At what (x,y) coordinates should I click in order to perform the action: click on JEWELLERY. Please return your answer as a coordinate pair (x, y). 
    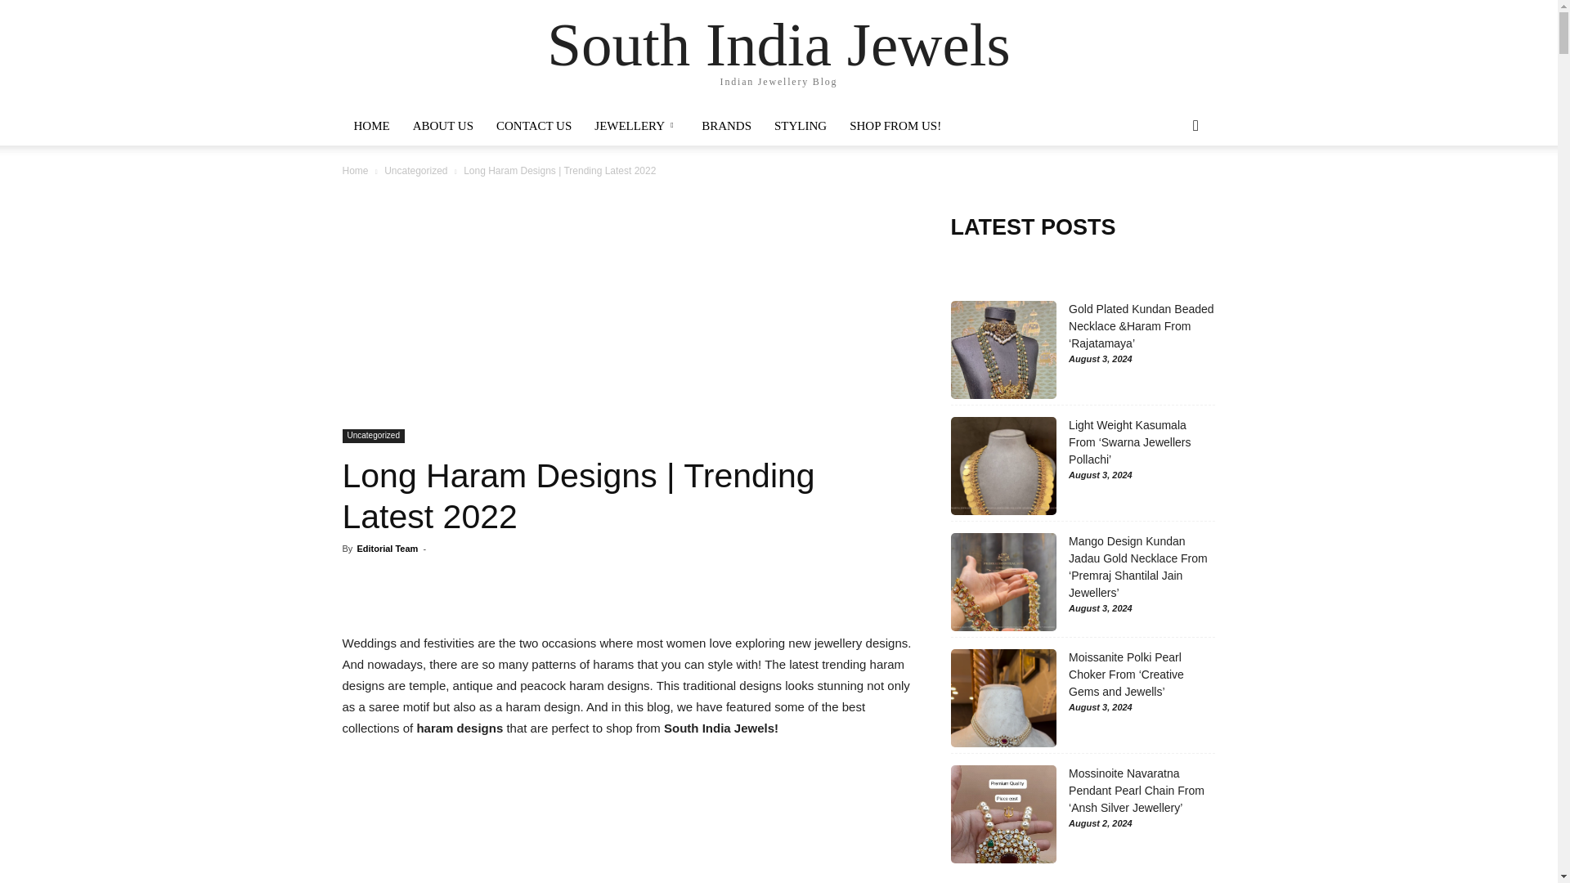
    Looking at the image, I should click on (636, 126).